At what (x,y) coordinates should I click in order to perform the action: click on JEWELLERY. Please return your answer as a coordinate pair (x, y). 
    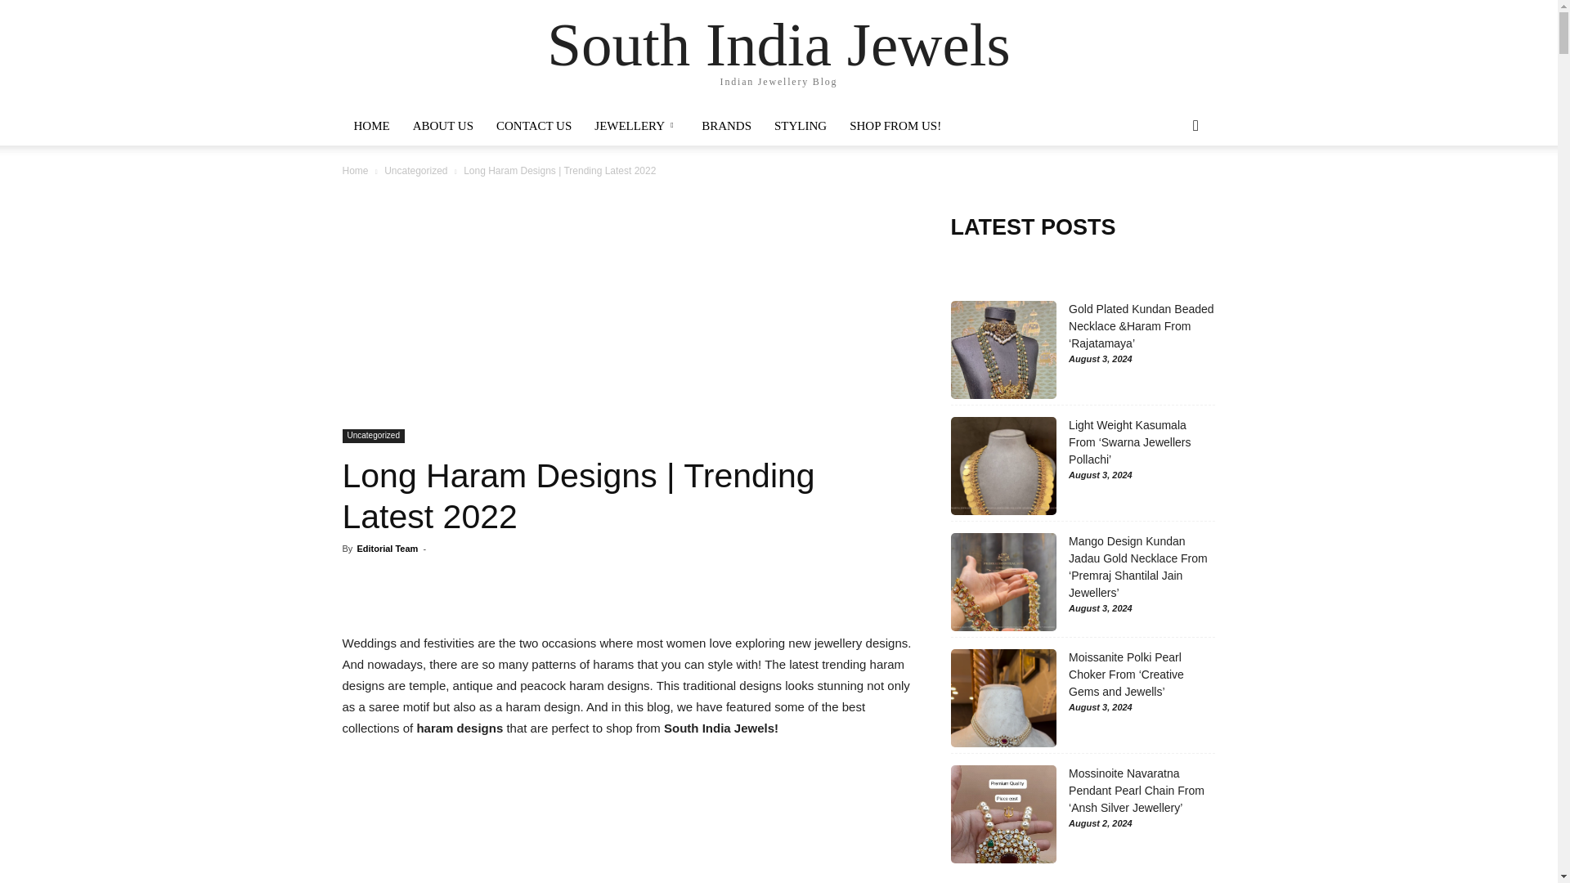
    Looking at the image, I should click on (636, 126).